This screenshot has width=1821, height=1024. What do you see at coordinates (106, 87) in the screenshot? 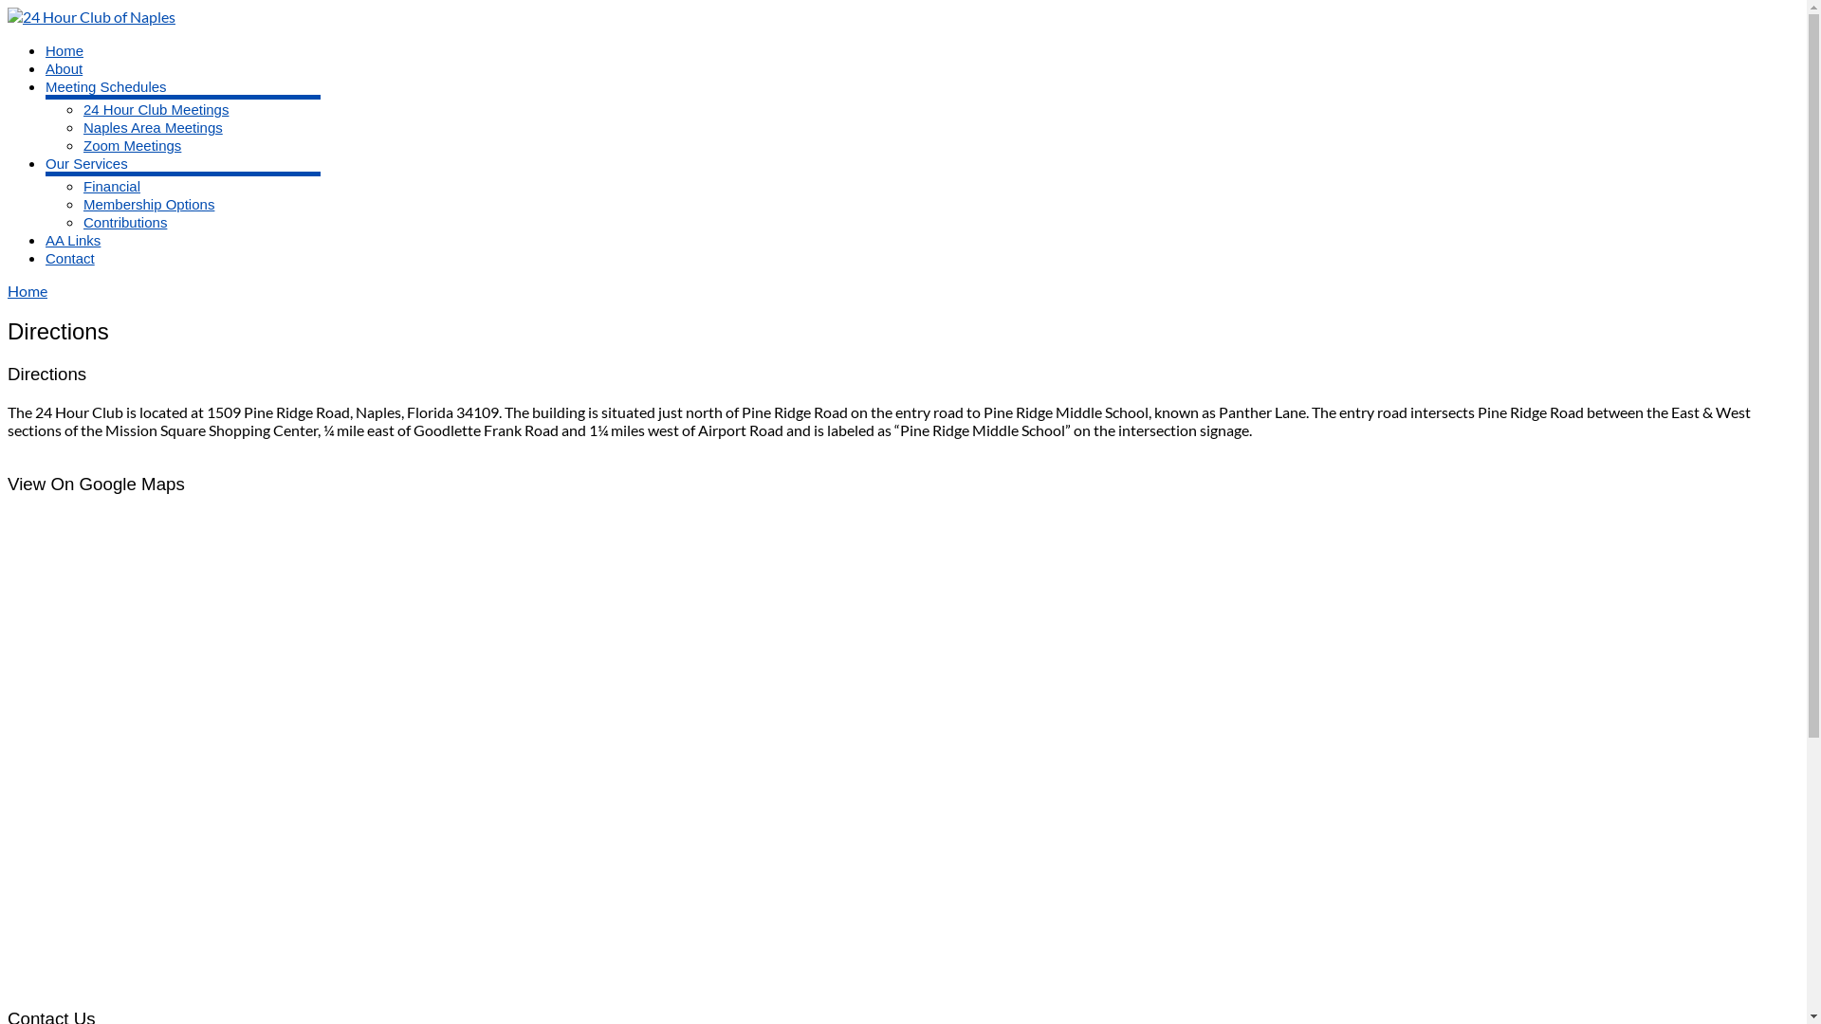
I see `Meeting Schedules` at bounding box center [106, 87].